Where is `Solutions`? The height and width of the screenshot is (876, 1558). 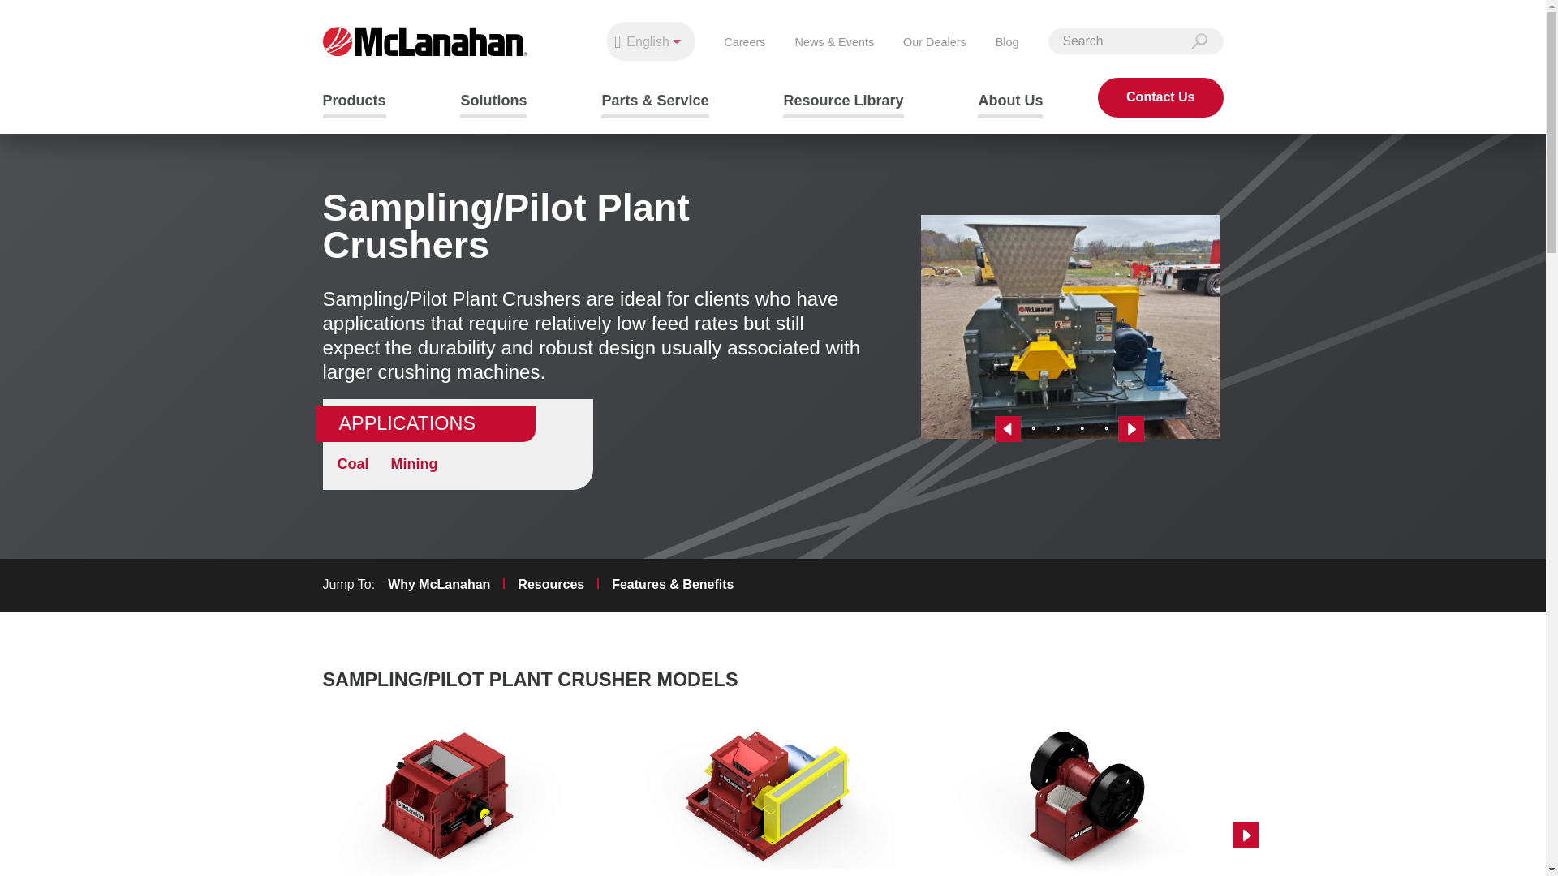 Solutions is located at coordinates (493, 102).